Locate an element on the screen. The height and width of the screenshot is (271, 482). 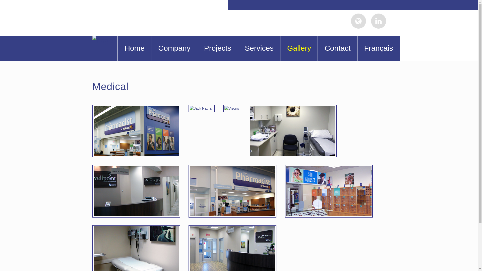
The Clinic at Walmart is located at coordinates (236, 167).